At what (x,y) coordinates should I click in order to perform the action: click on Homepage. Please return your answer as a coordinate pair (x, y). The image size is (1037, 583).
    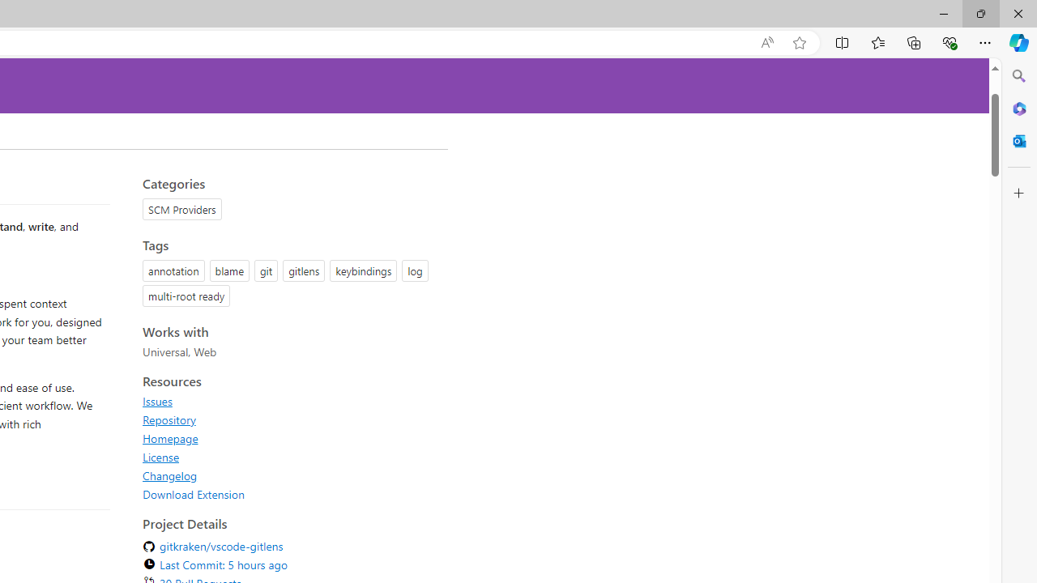
    Looking at the image, I should click on (290, 438).